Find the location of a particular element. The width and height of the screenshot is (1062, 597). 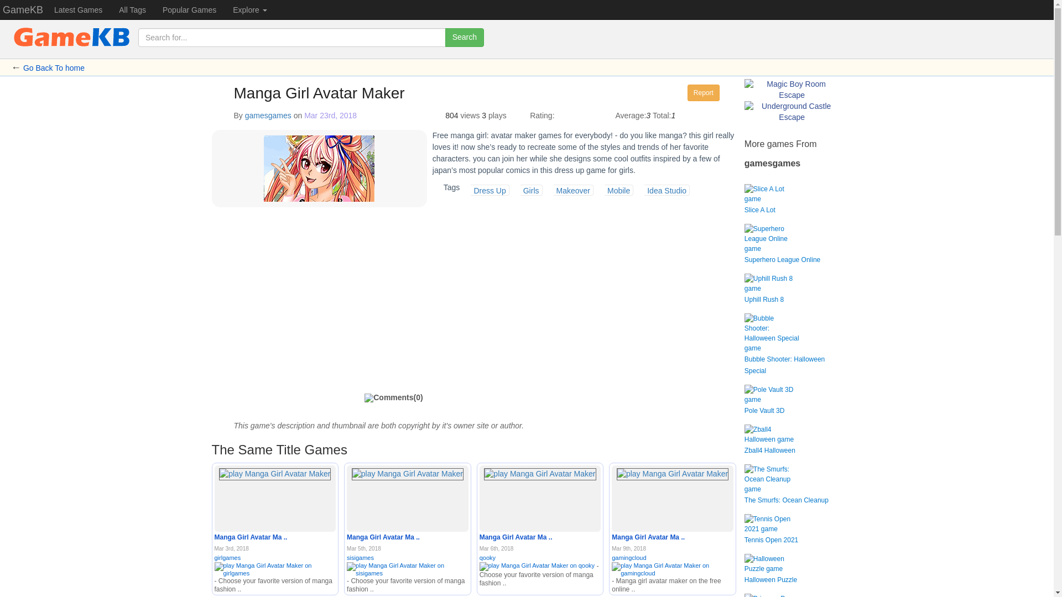

Report is located at coordinates (704, 92).